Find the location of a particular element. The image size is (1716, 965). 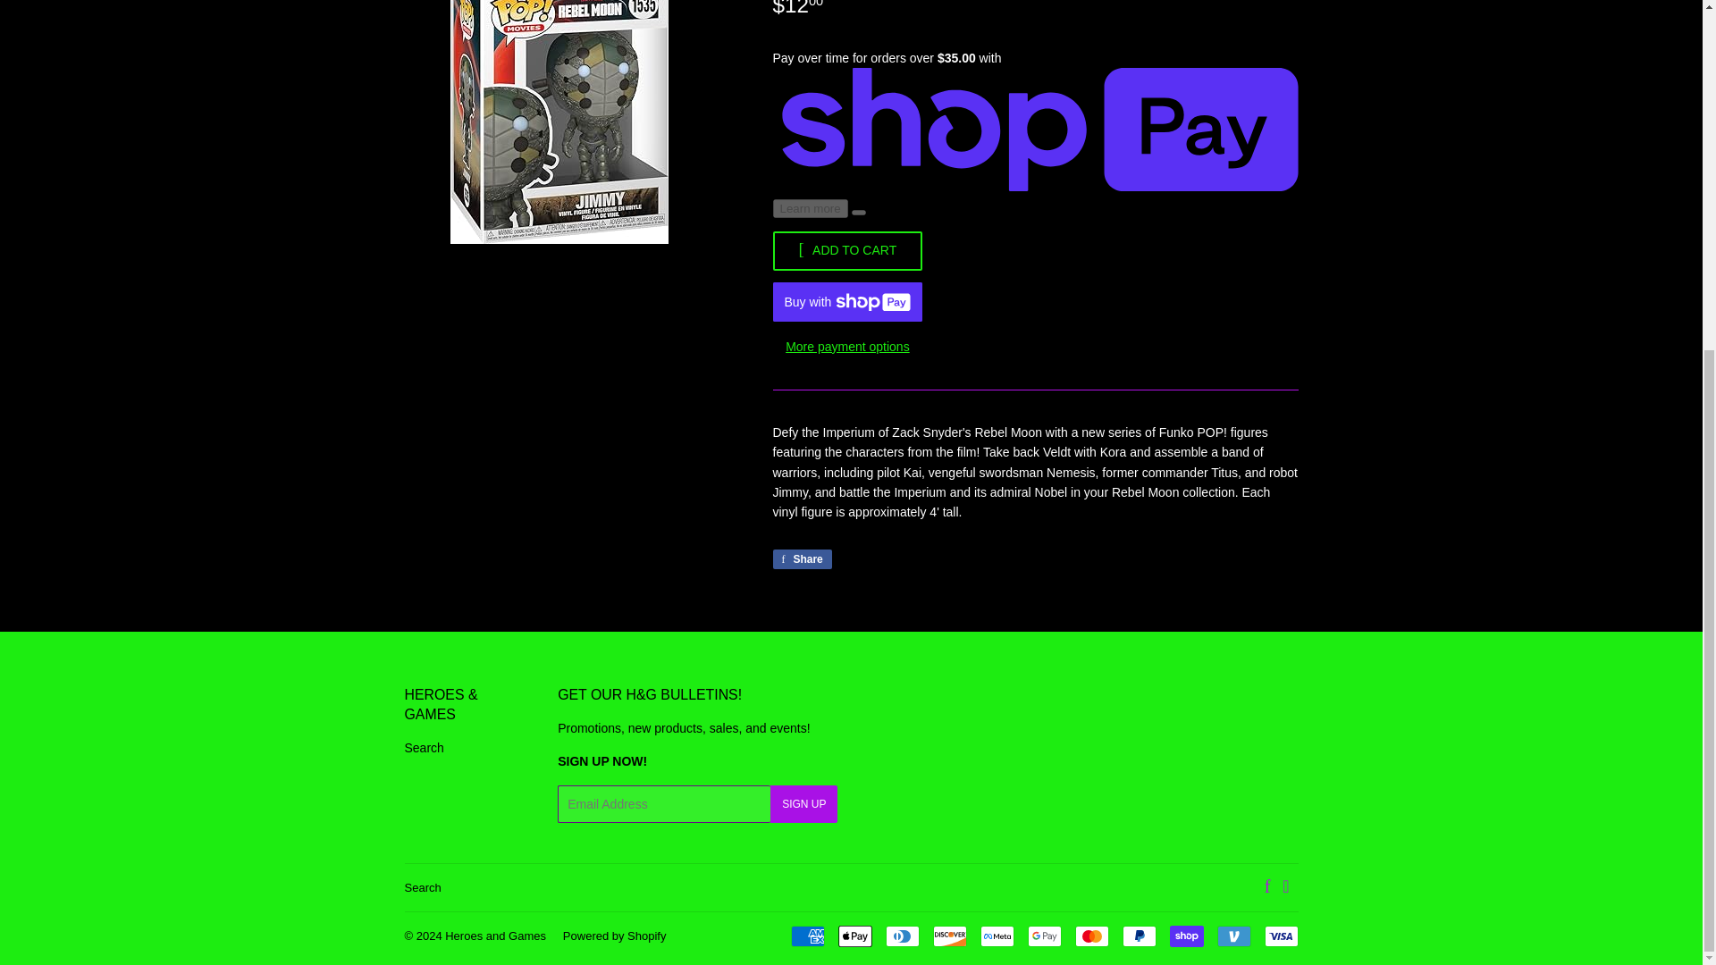

Meta Pay is located at coordinates (997, 936).